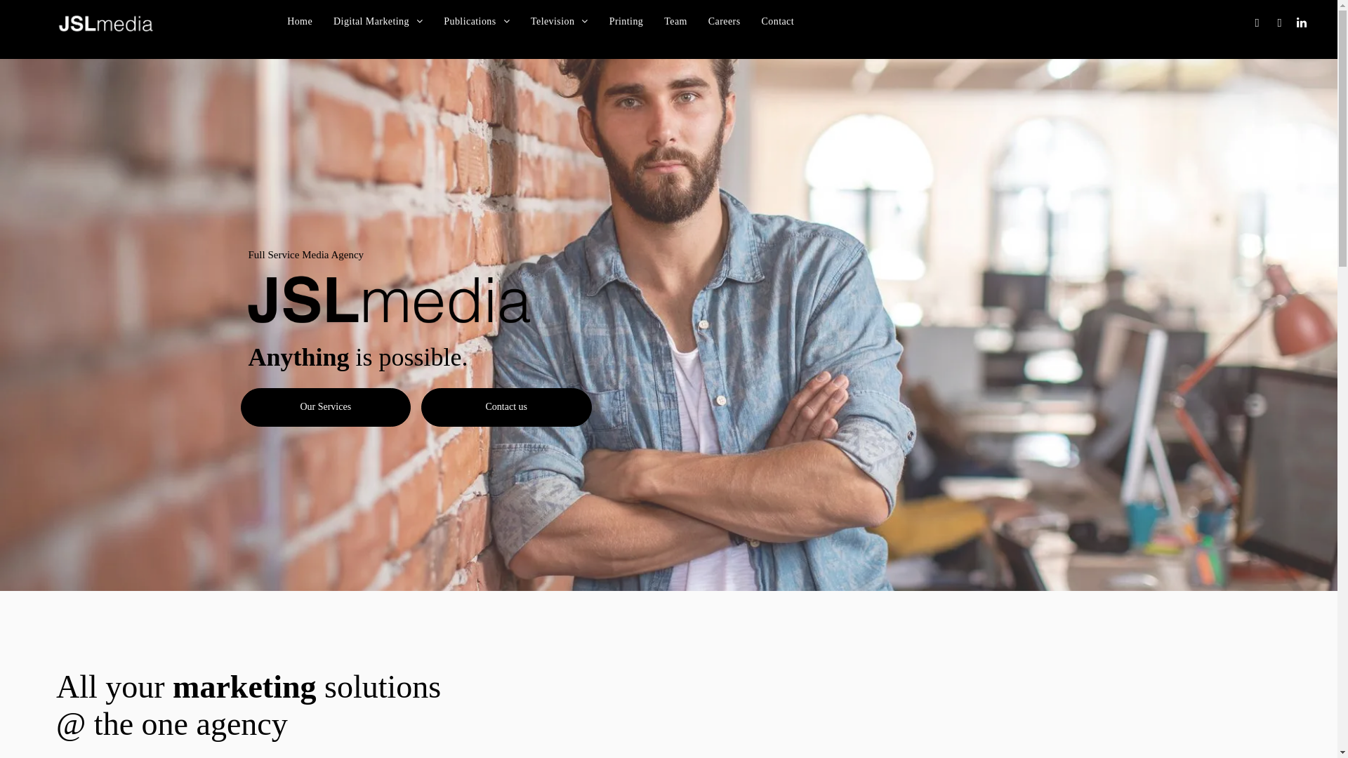 The image size is (1348, 758). Describe the element at coordinates (675, 21) in the screenshot. I see `Team` at that location.